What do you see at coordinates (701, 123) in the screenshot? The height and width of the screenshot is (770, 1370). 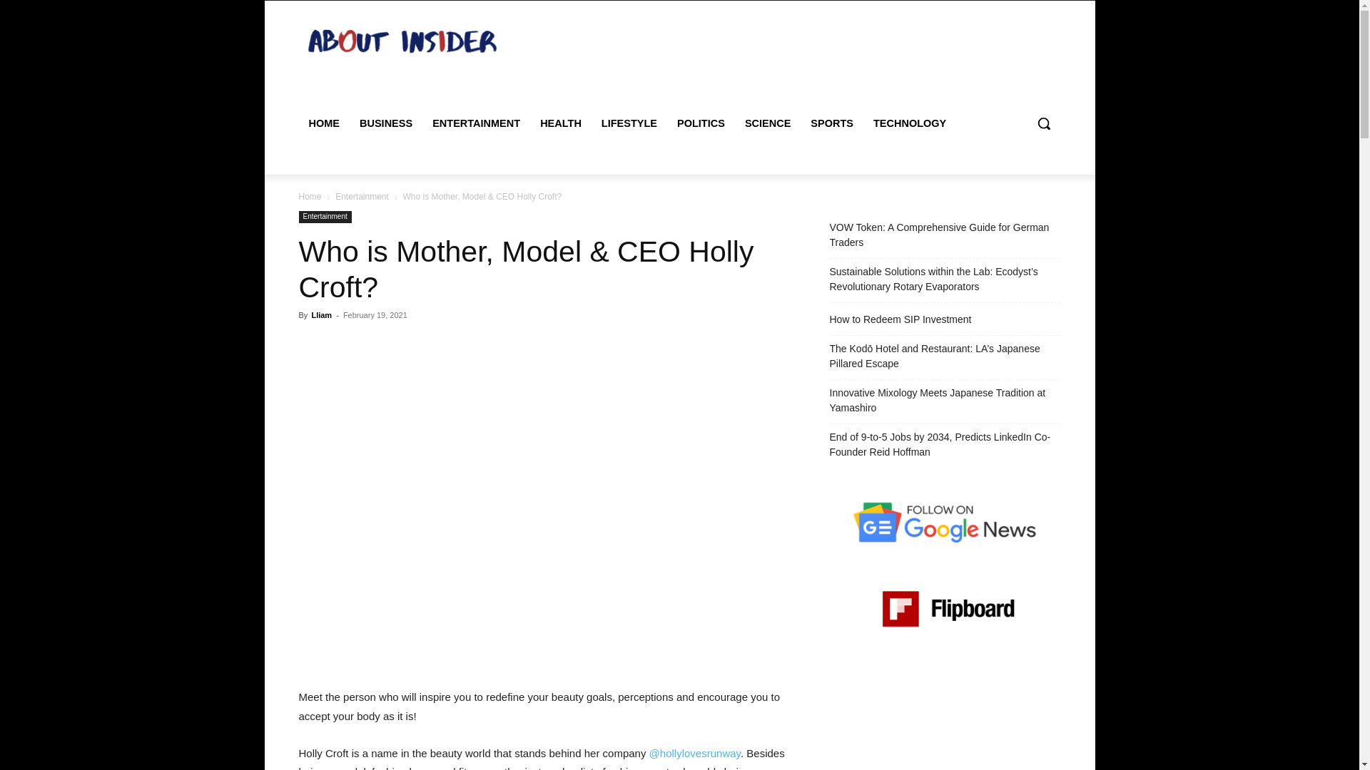 I see `POLITICS` at bounding box center [701, 123].